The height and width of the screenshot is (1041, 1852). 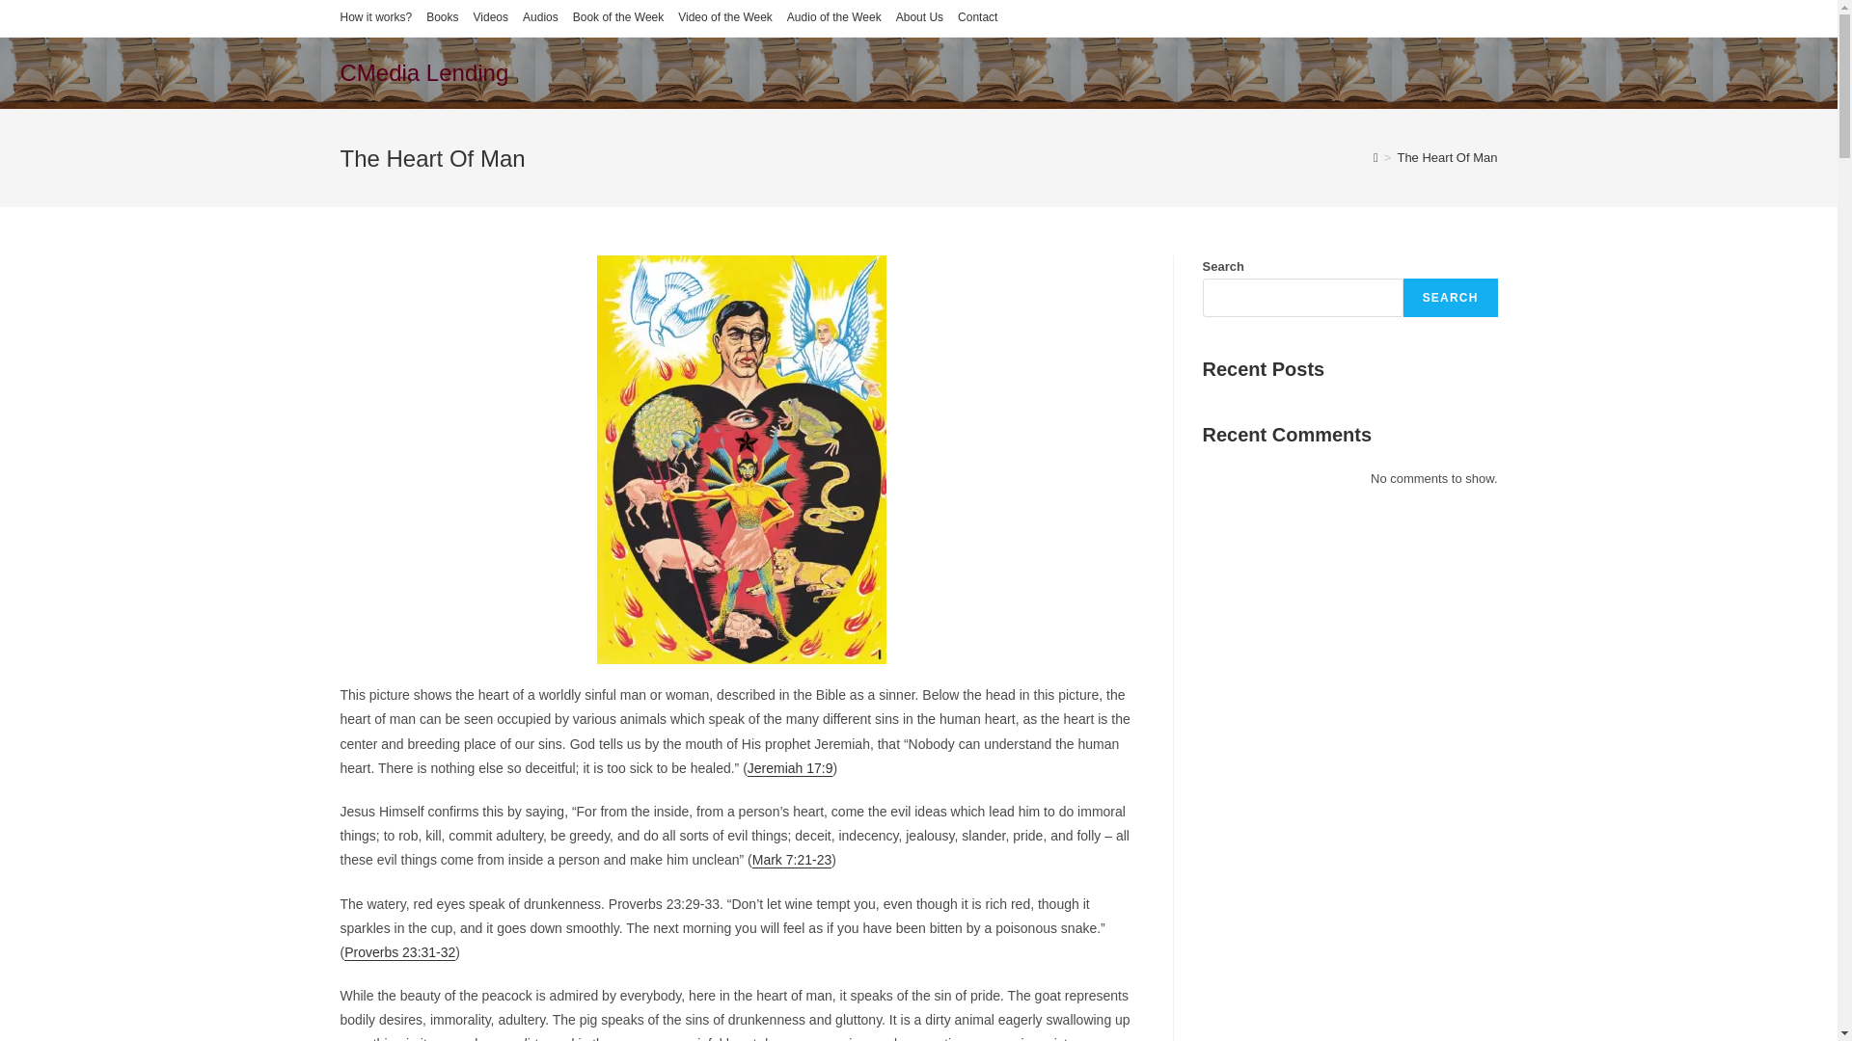 I want to click on Book of the Week, so click(x=618, y=17).